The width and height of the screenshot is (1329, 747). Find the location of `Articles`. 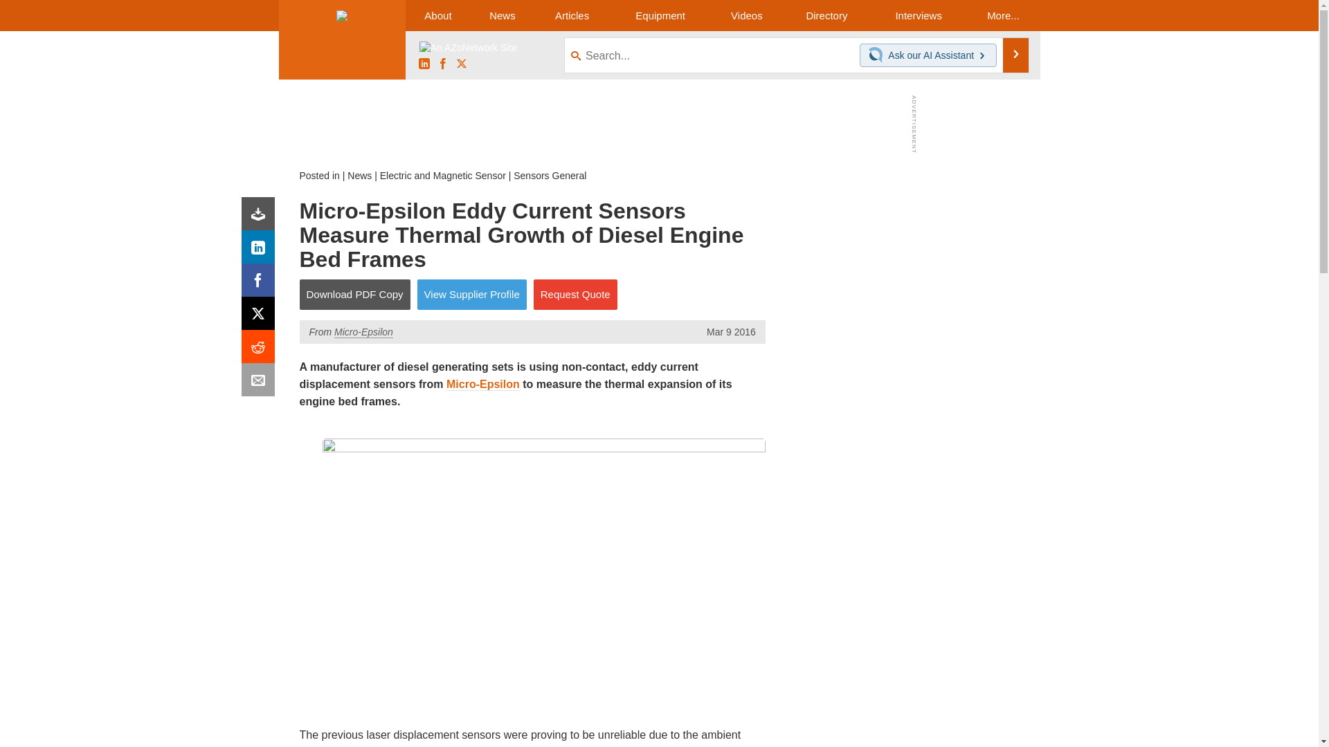

Articles is located at coordinates (572, 15).